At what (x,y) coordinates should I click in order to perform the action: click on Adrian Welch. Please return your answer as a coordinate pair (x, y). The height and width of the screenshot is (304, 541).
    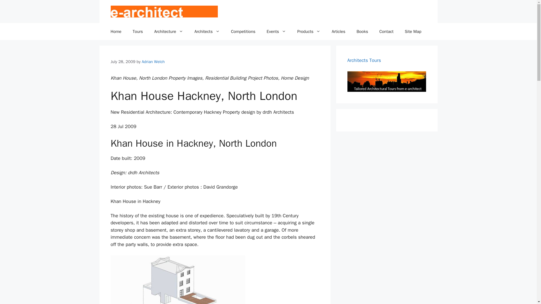
    Looking at the image, I should click on (153, 61).